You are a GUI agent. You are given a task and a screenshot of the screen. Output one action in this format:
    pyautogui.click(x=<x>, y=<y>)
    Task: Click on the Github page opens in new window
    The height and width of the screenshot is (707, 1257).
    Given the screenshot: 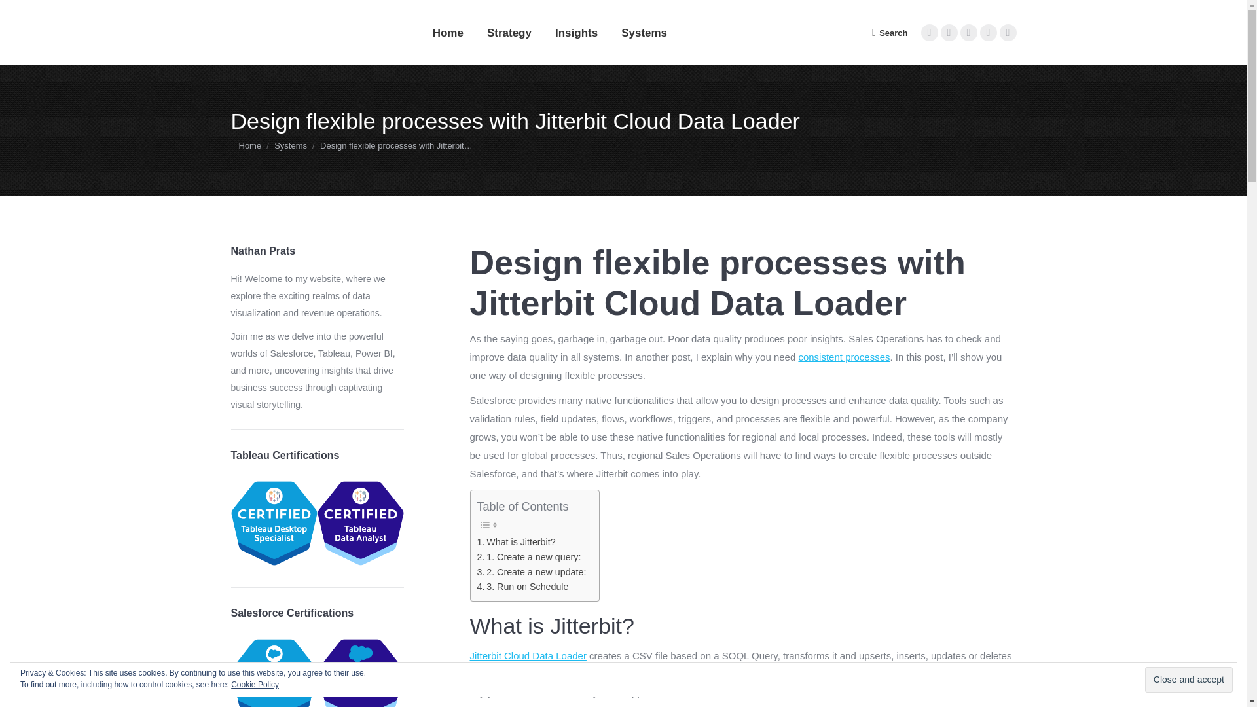 What is the action you would take?
    pyautogui.click(x=987, y=32)
    